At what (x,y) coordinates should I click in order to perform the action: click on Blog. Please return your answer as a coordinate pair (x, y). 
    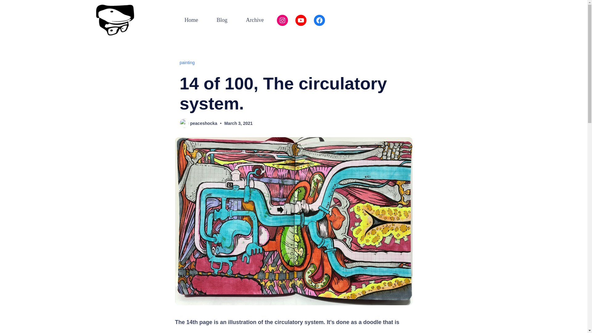
    Looking at the image, I should click on (222, 20).